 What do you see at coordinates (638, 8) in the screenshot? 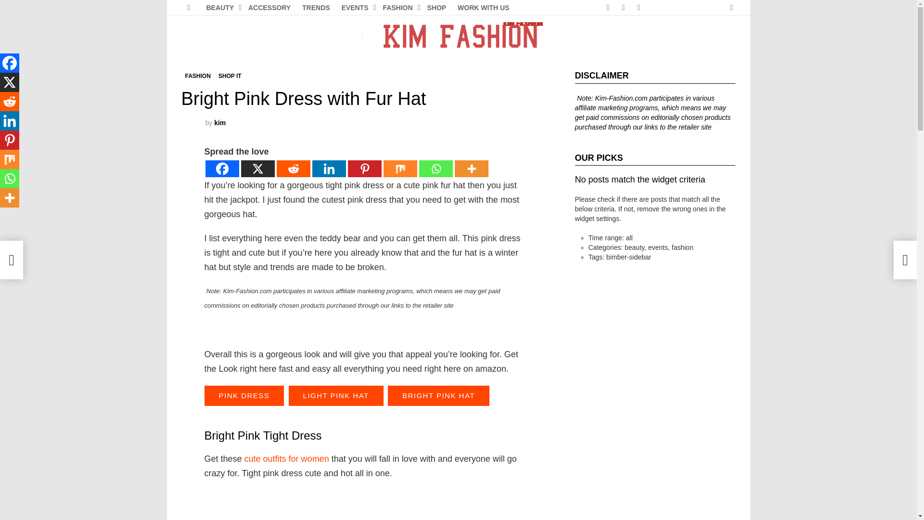
I see `Pinterest` at bounding box center [638, 8].